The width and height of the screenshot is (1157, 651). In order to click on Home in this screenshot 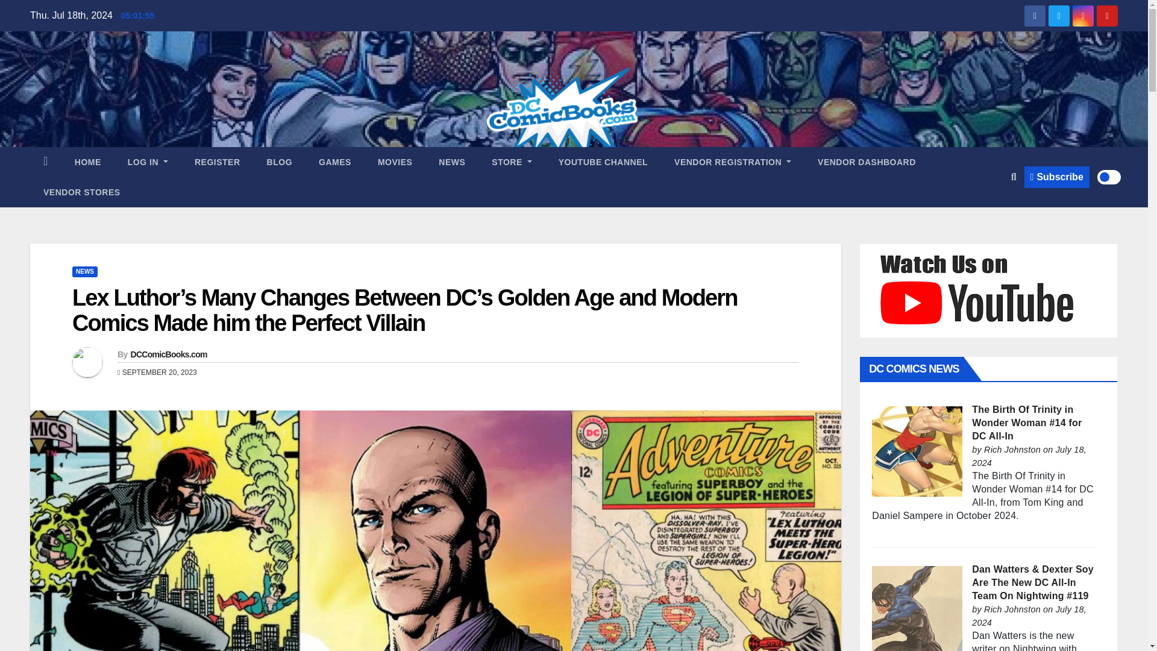, I will do `click(88, 162)`.